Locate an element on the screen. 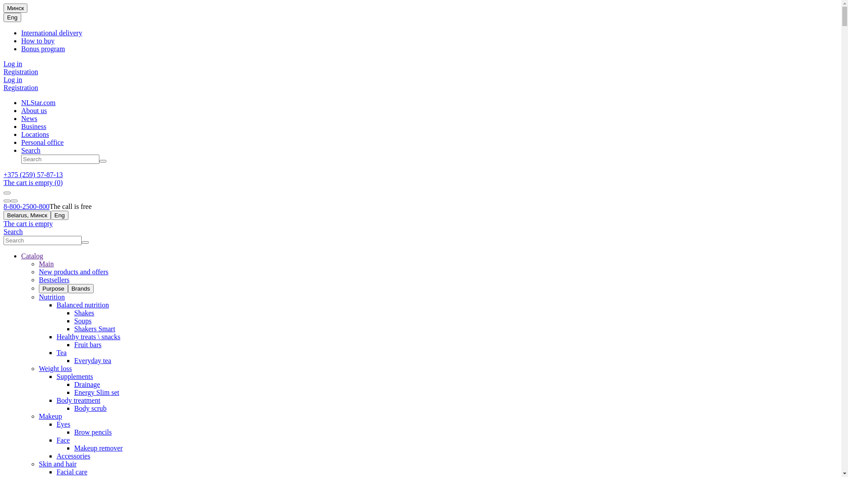  Search is located at coordinates (31, 150).